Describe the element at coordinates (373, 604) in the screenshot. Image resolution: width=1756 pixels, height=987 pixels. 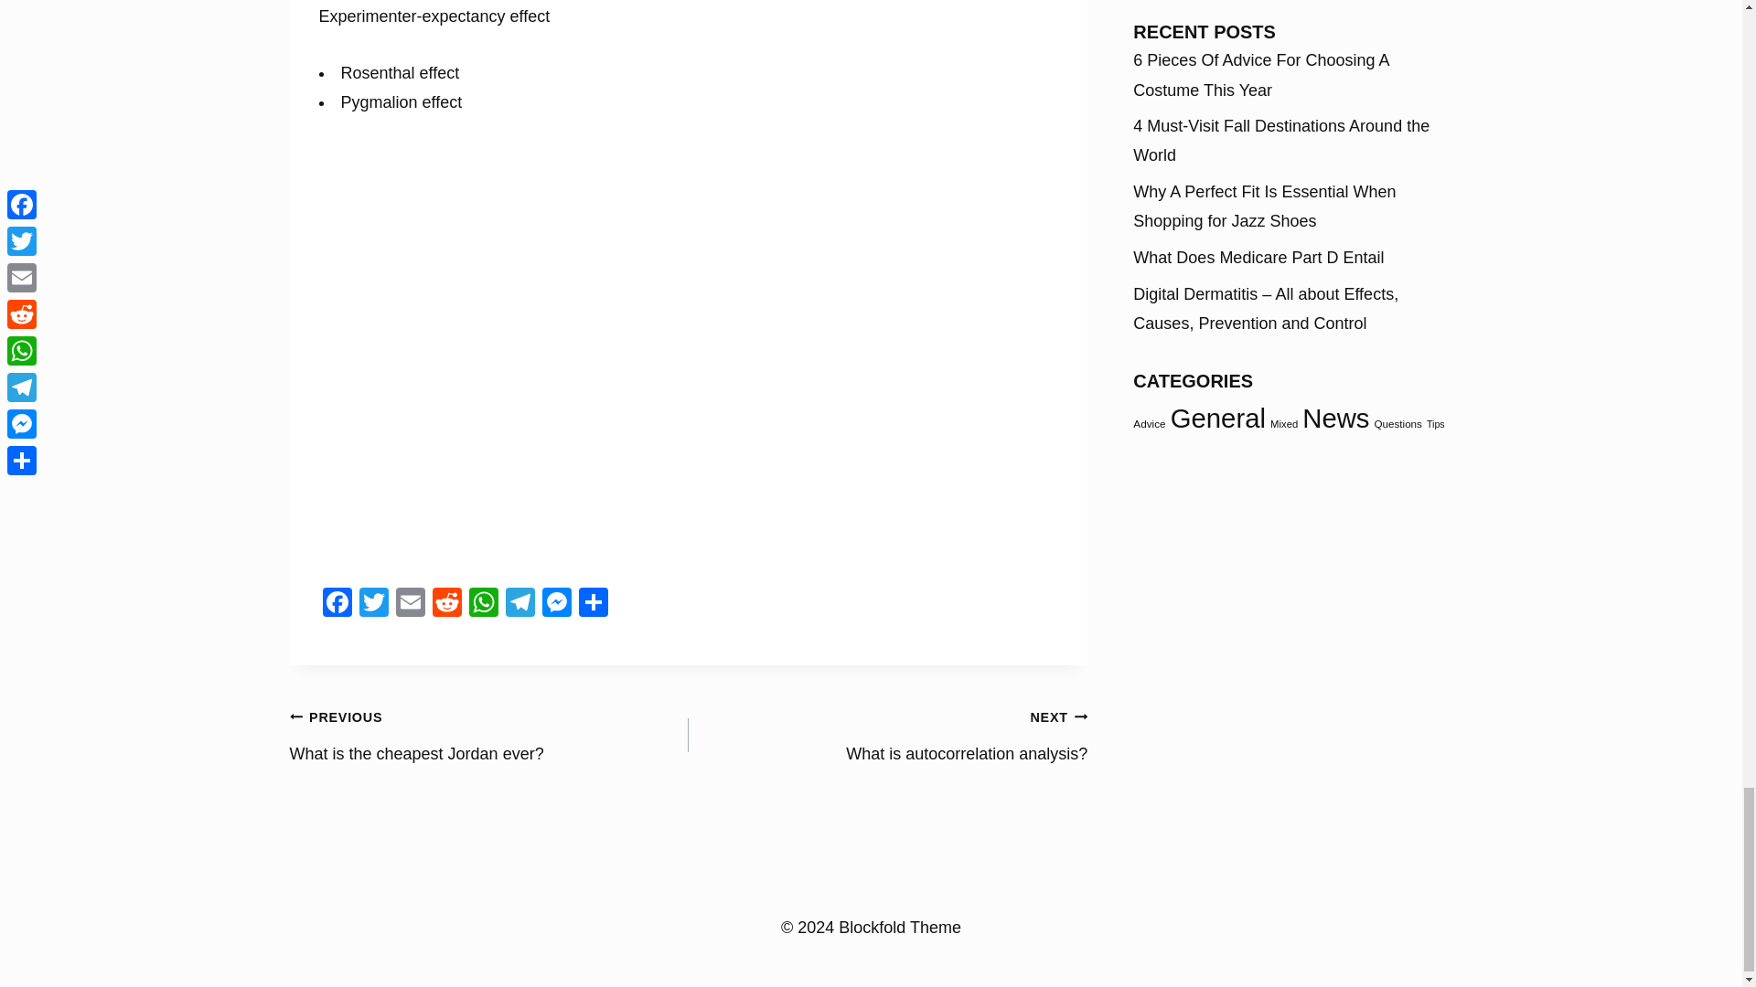
I see `WhatsApp` at that location.